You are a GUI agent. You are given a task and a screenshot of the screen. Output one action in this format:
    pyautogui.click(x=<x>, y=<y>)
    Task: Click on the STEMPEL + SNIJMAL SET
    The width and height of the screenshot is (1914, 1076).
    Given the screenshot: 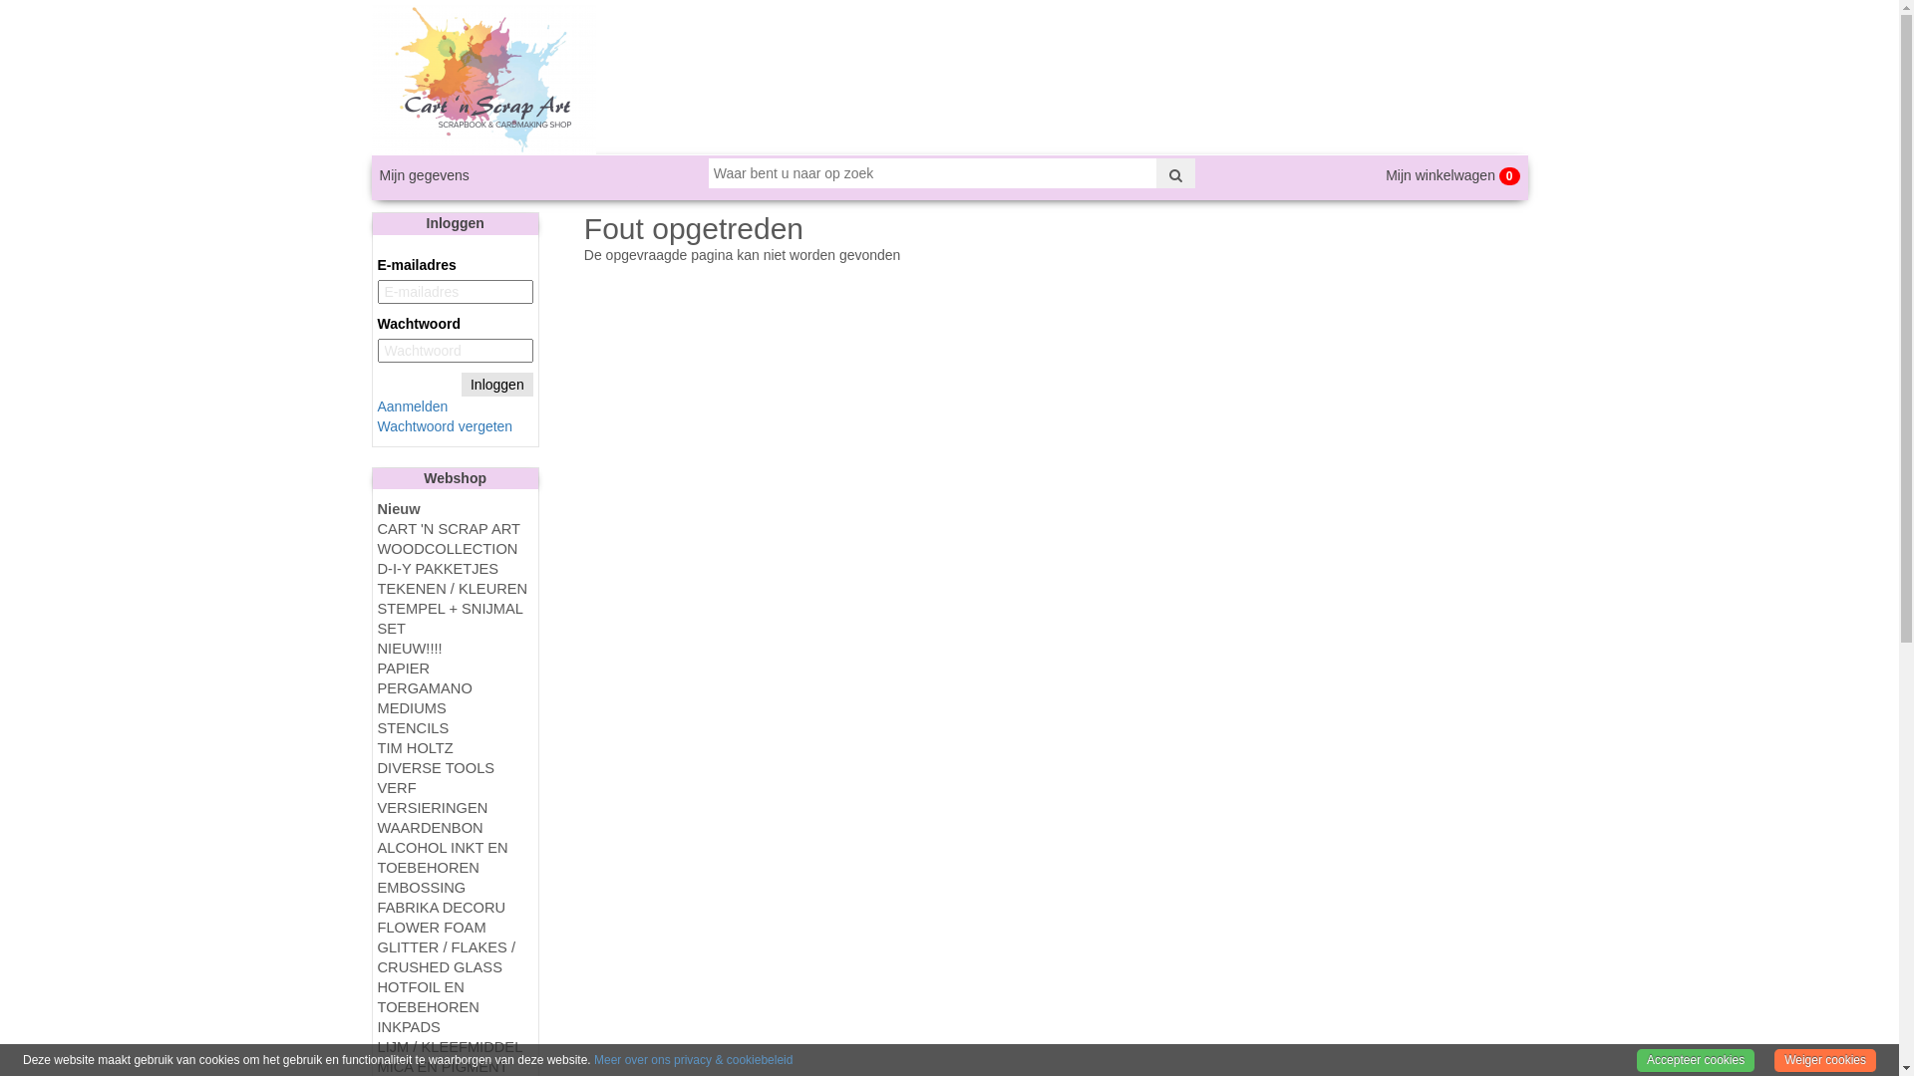 What is the action you would take?
    pyautogui.click(x=455, y=619)
    